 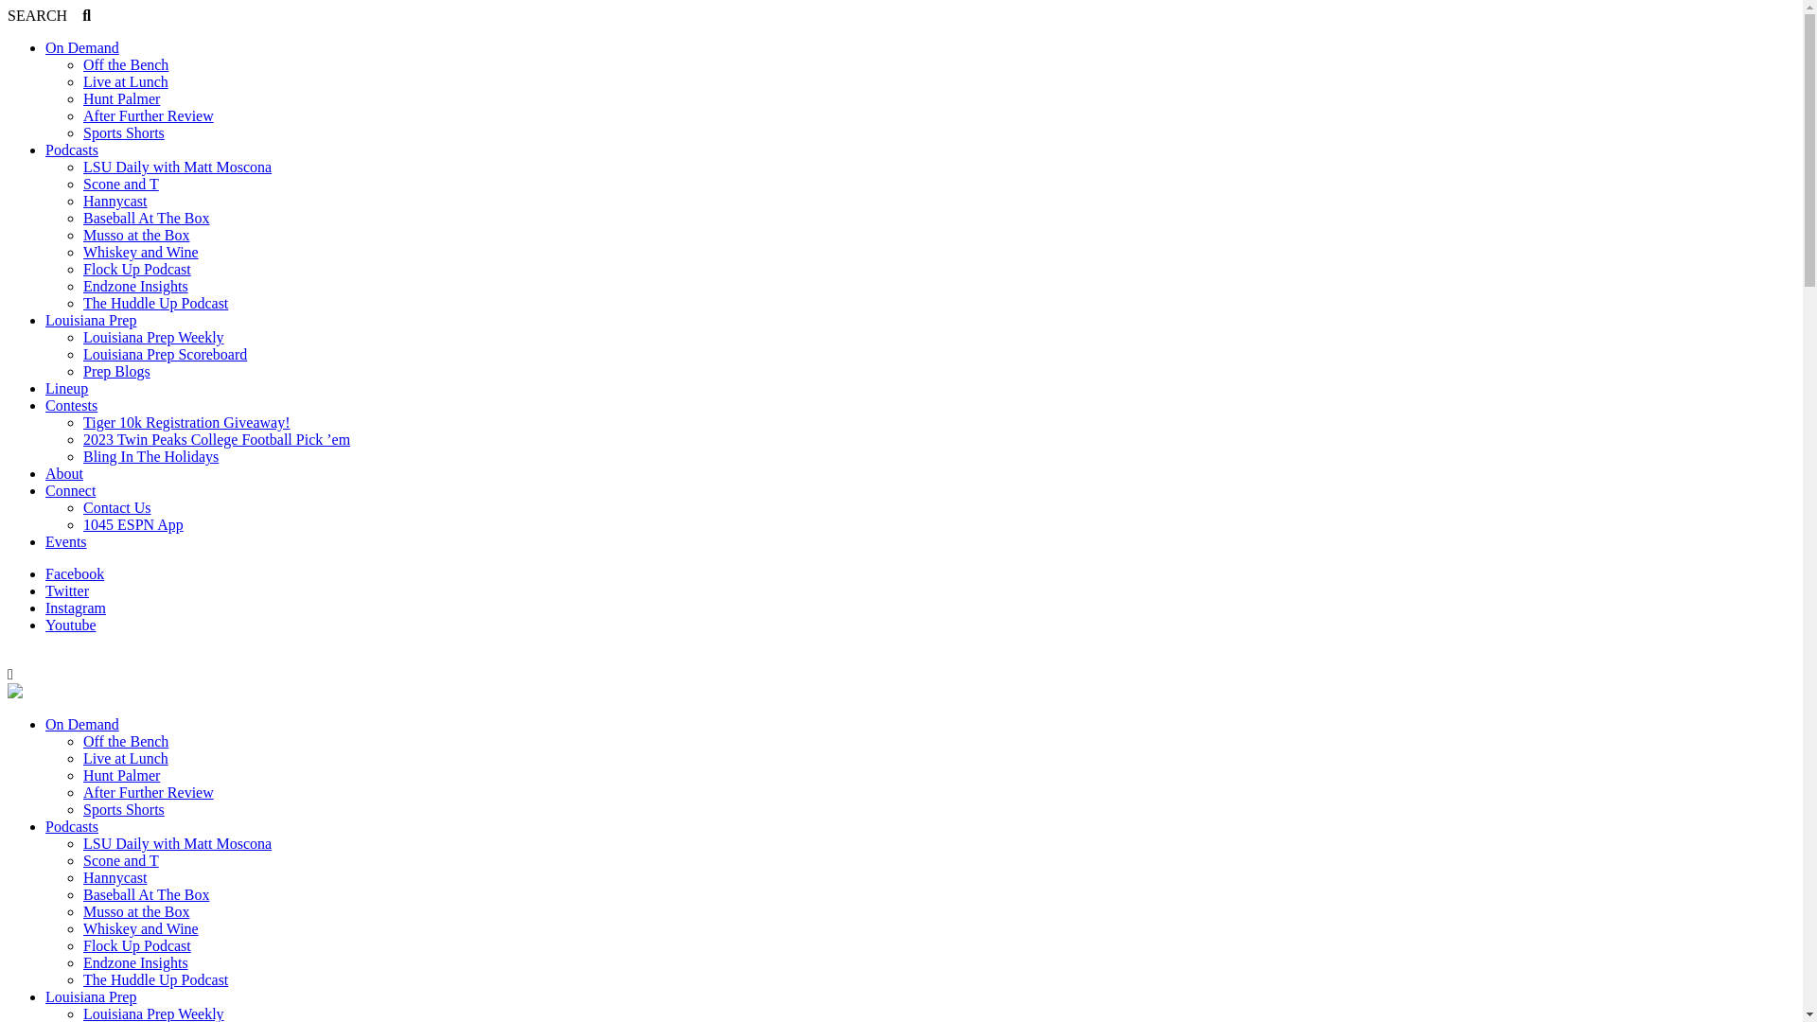 I want to click on SEARCH, so click(x=49, y=15).